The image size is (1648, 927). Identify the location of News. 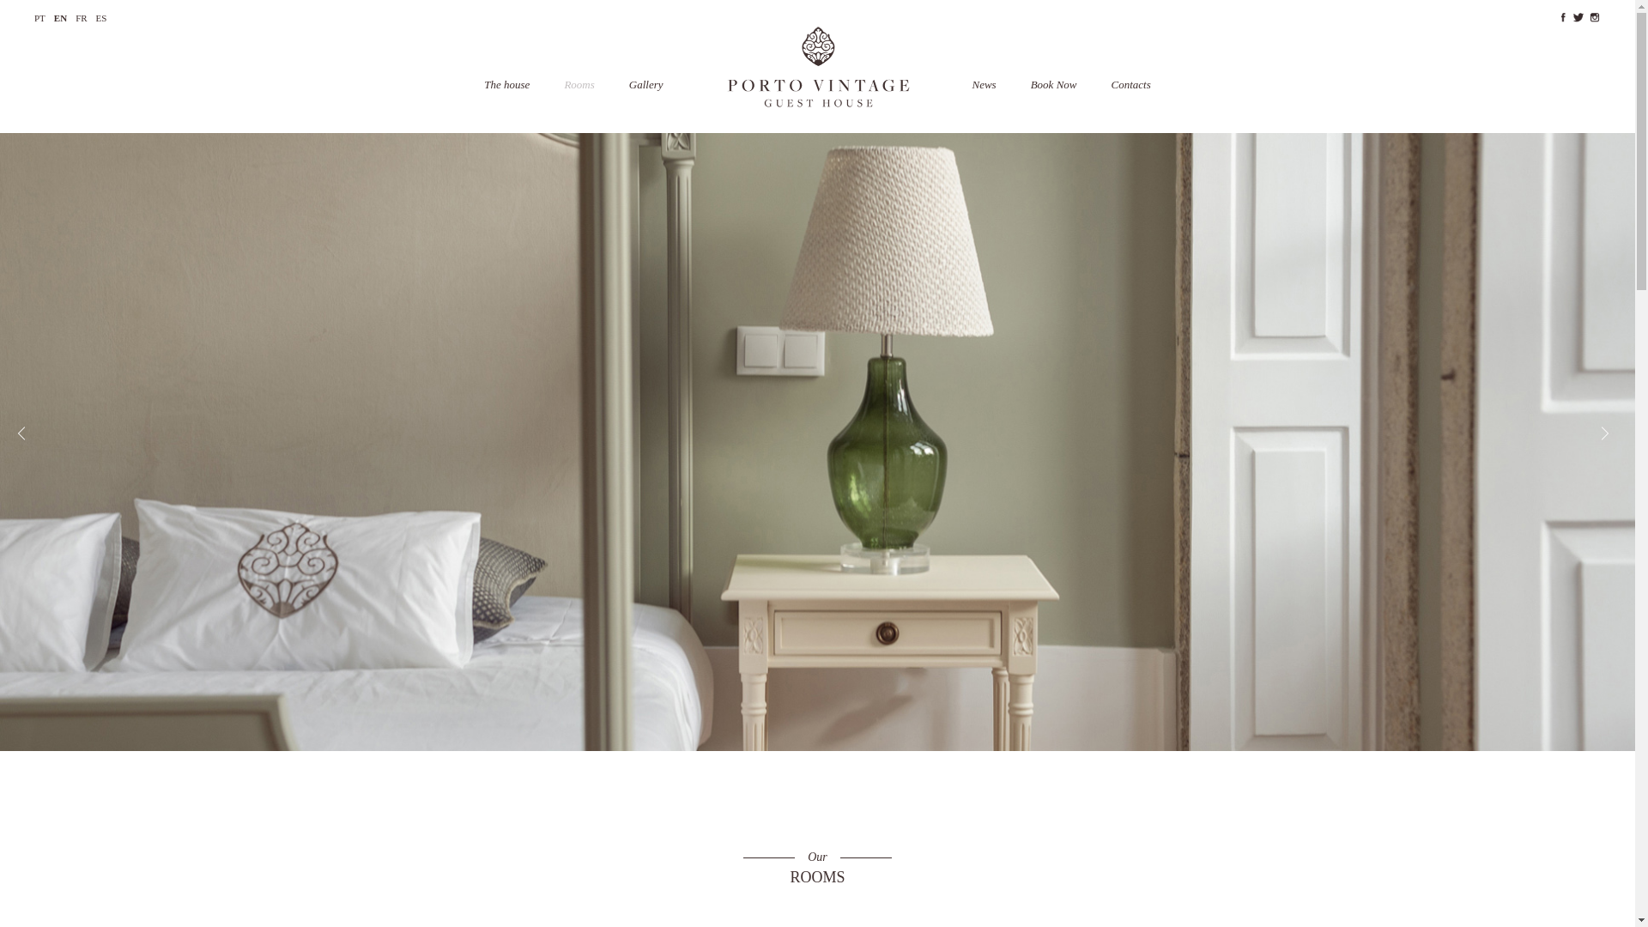
(984, 84).